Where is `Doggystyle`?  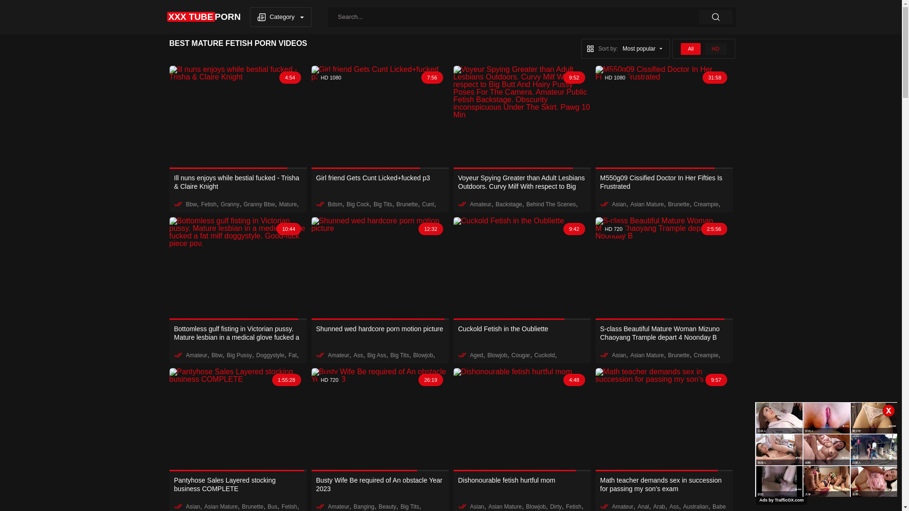
Doggystyle is located at coordinates (270, 355).